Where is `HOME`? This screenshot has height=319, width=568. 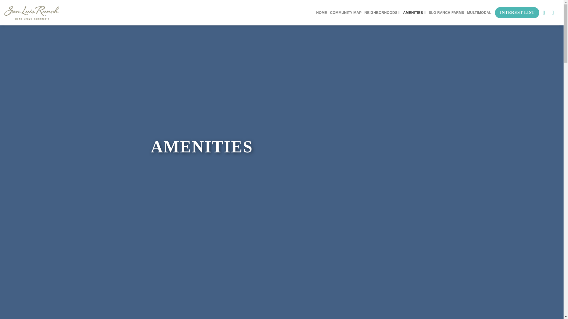
HOME is located at coordinates (322, 12).